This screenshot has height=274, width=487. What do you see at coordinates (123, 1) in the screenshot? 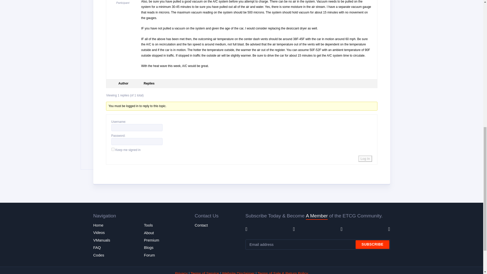
I see `Keith Kachelhofer` at bounding box center [123, 1].